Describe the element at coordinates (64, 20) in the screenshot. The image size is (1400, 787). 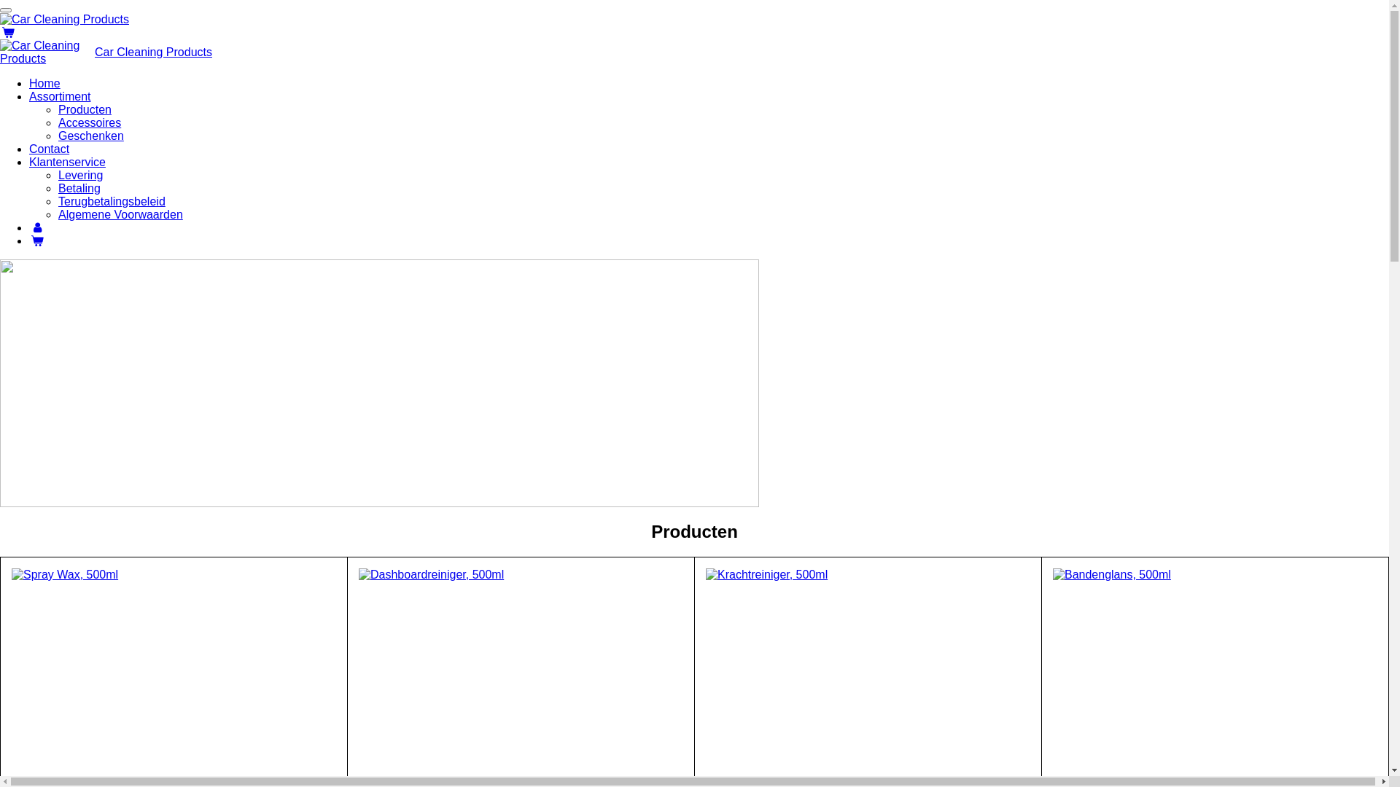
I see `Car Cleaning Products` at that location.